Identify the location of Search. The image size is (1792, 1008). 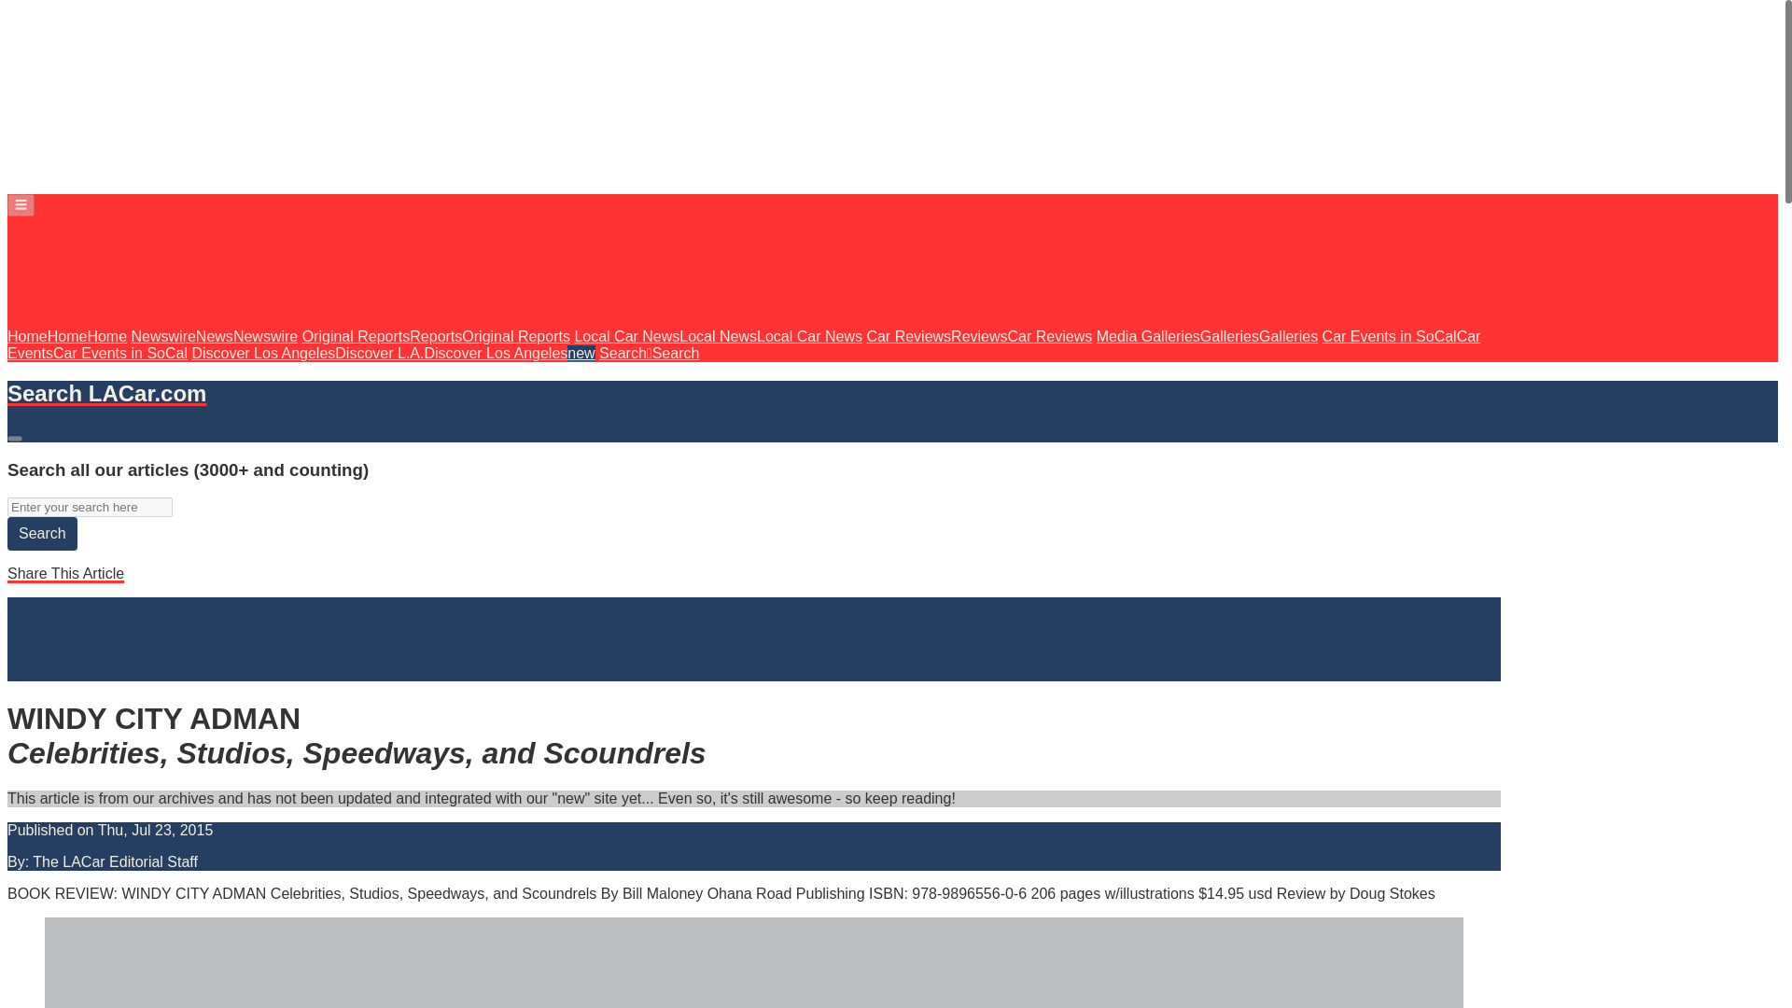
(41, 534).